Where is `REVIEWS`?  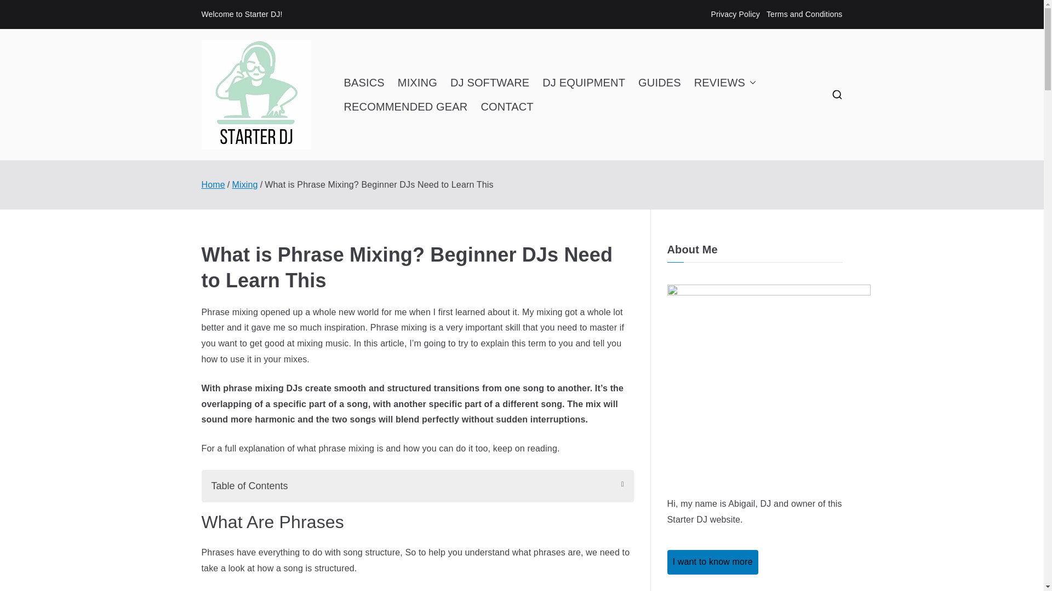 REVIEWS is located at coordinates (725, 82).